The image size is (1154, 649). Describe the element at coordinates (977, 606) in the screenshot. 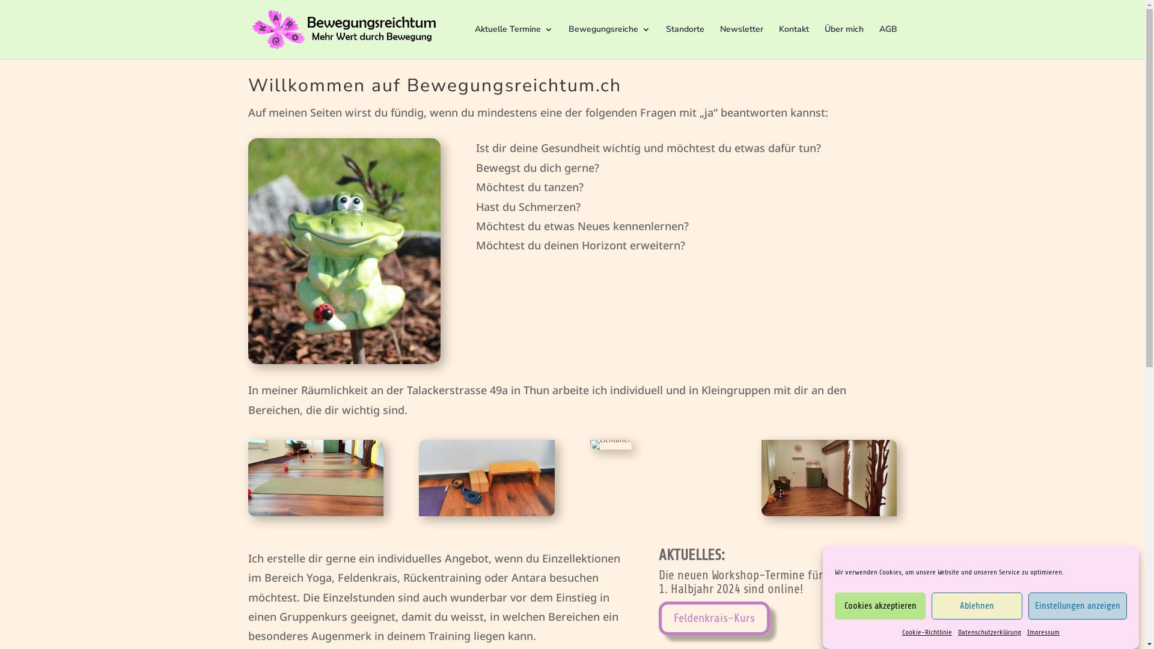

I see `Ablehnen` at that location.